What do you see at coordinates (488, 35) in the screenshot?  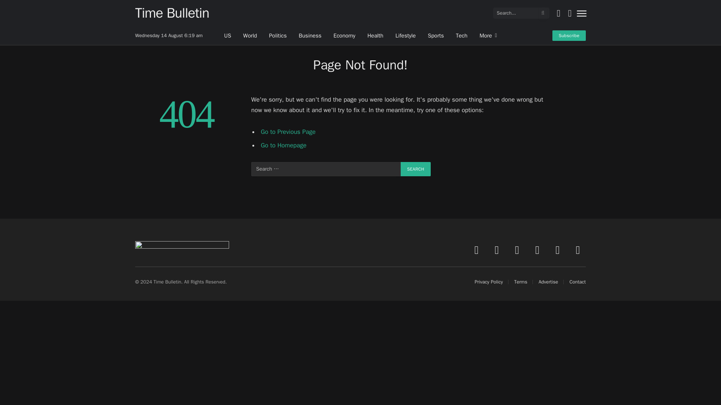 I see `More` at bounding box center [488, 35].